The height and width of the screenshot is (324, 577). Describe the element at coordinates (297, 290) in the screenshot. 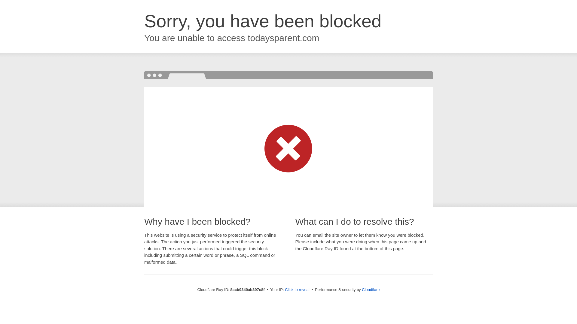

I see `Click to reveal` at that location.